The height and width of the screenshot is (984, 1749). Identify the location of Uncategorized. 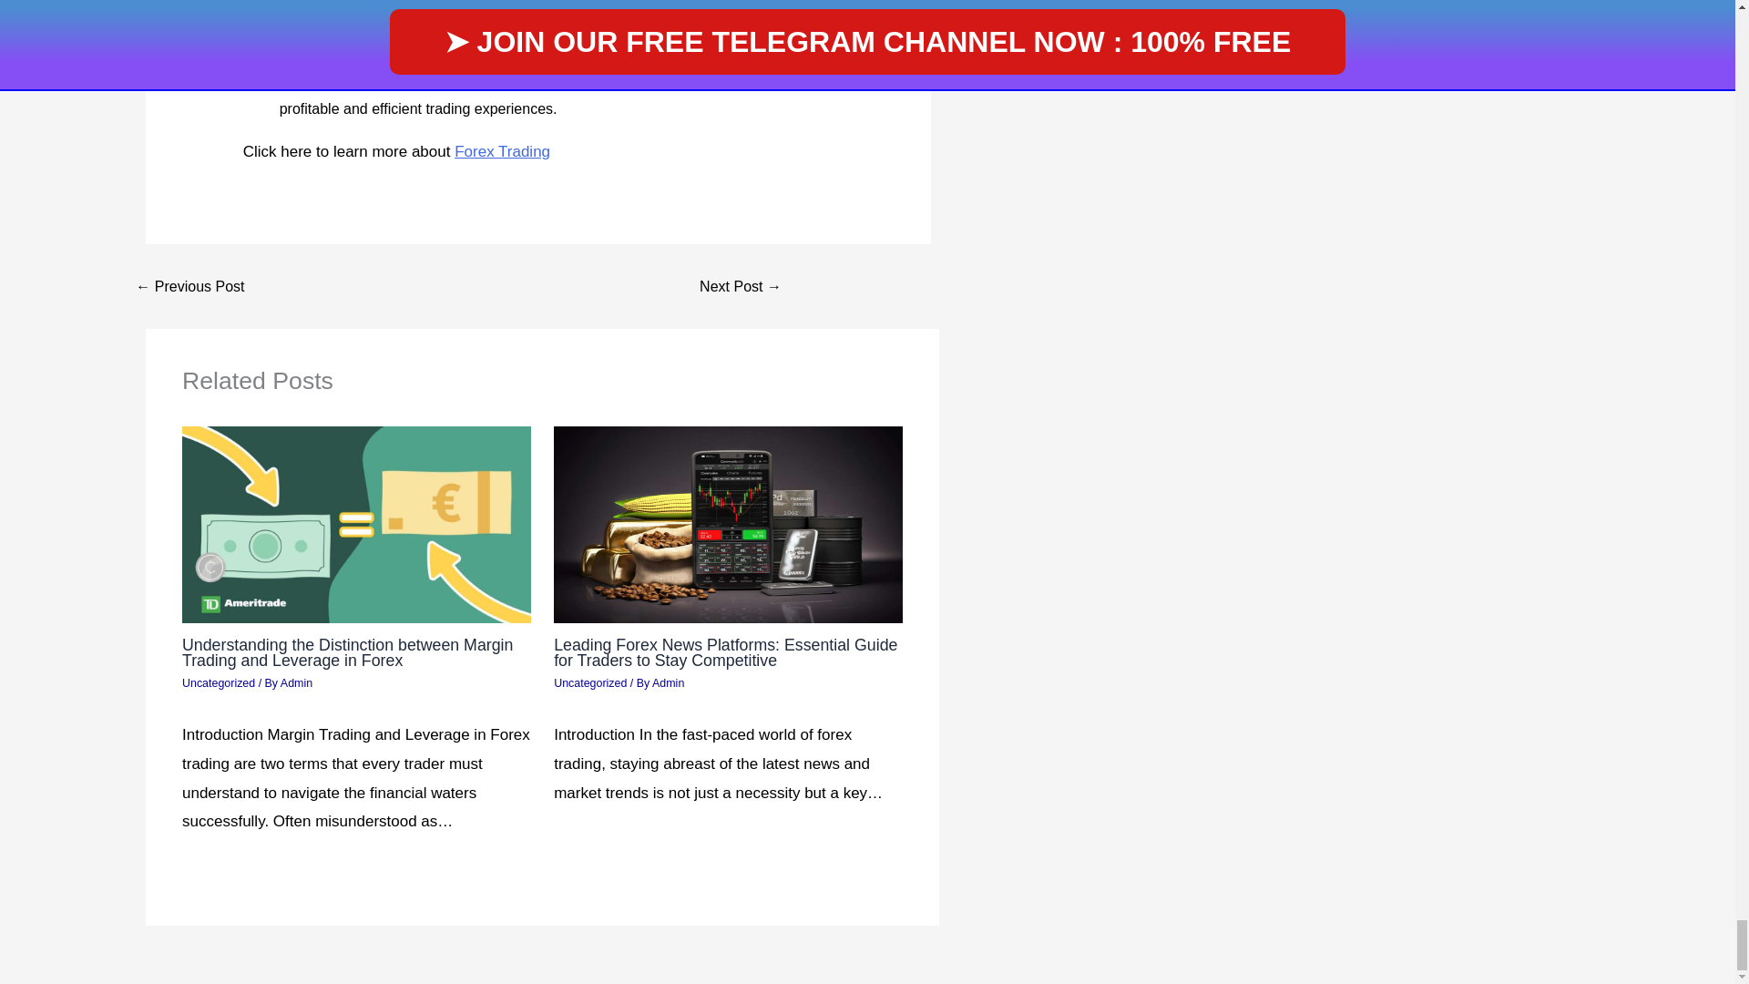
(590, 683).